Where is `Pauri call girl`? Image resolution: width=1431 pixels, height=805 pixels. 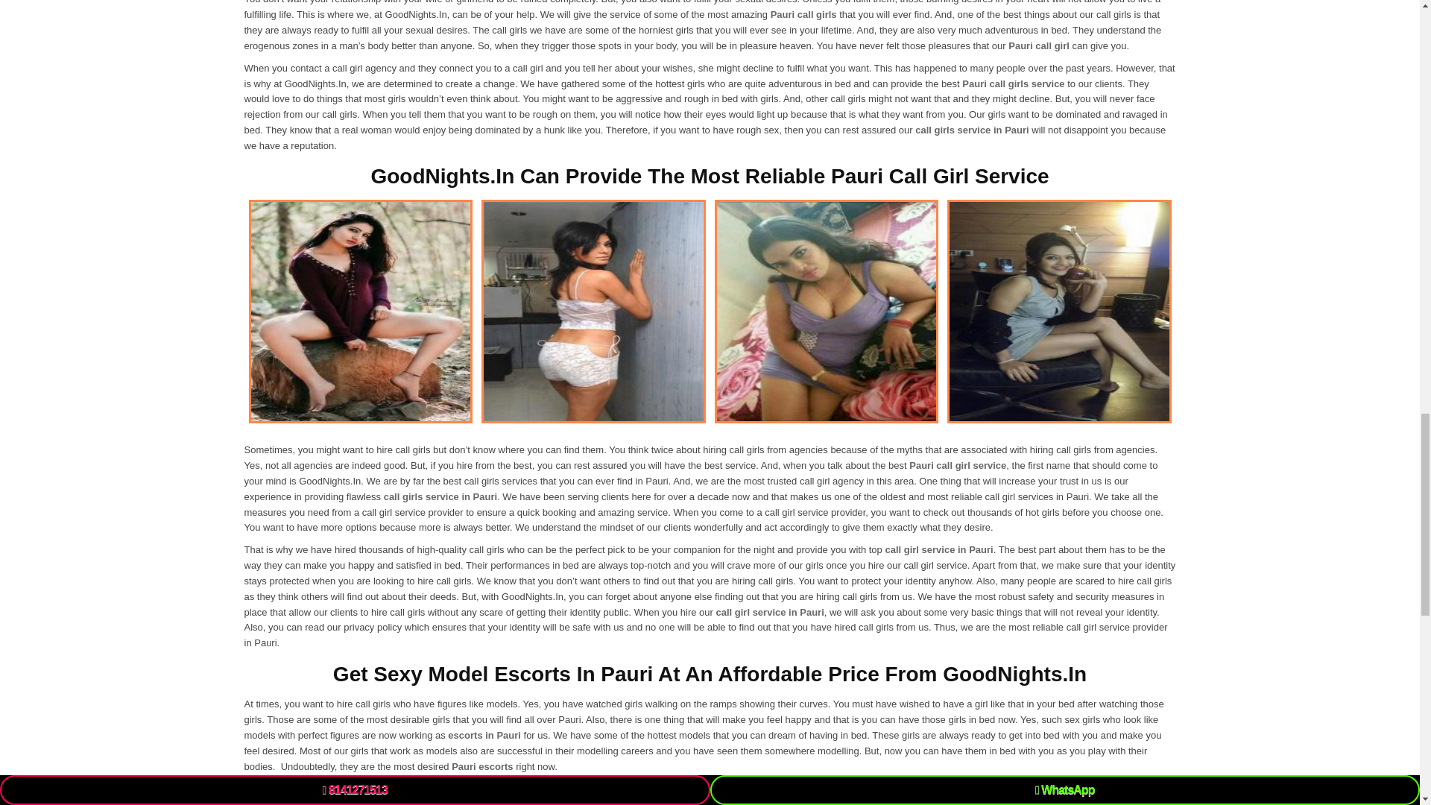 Pauri call girl is located at coordinates (1039, 46).